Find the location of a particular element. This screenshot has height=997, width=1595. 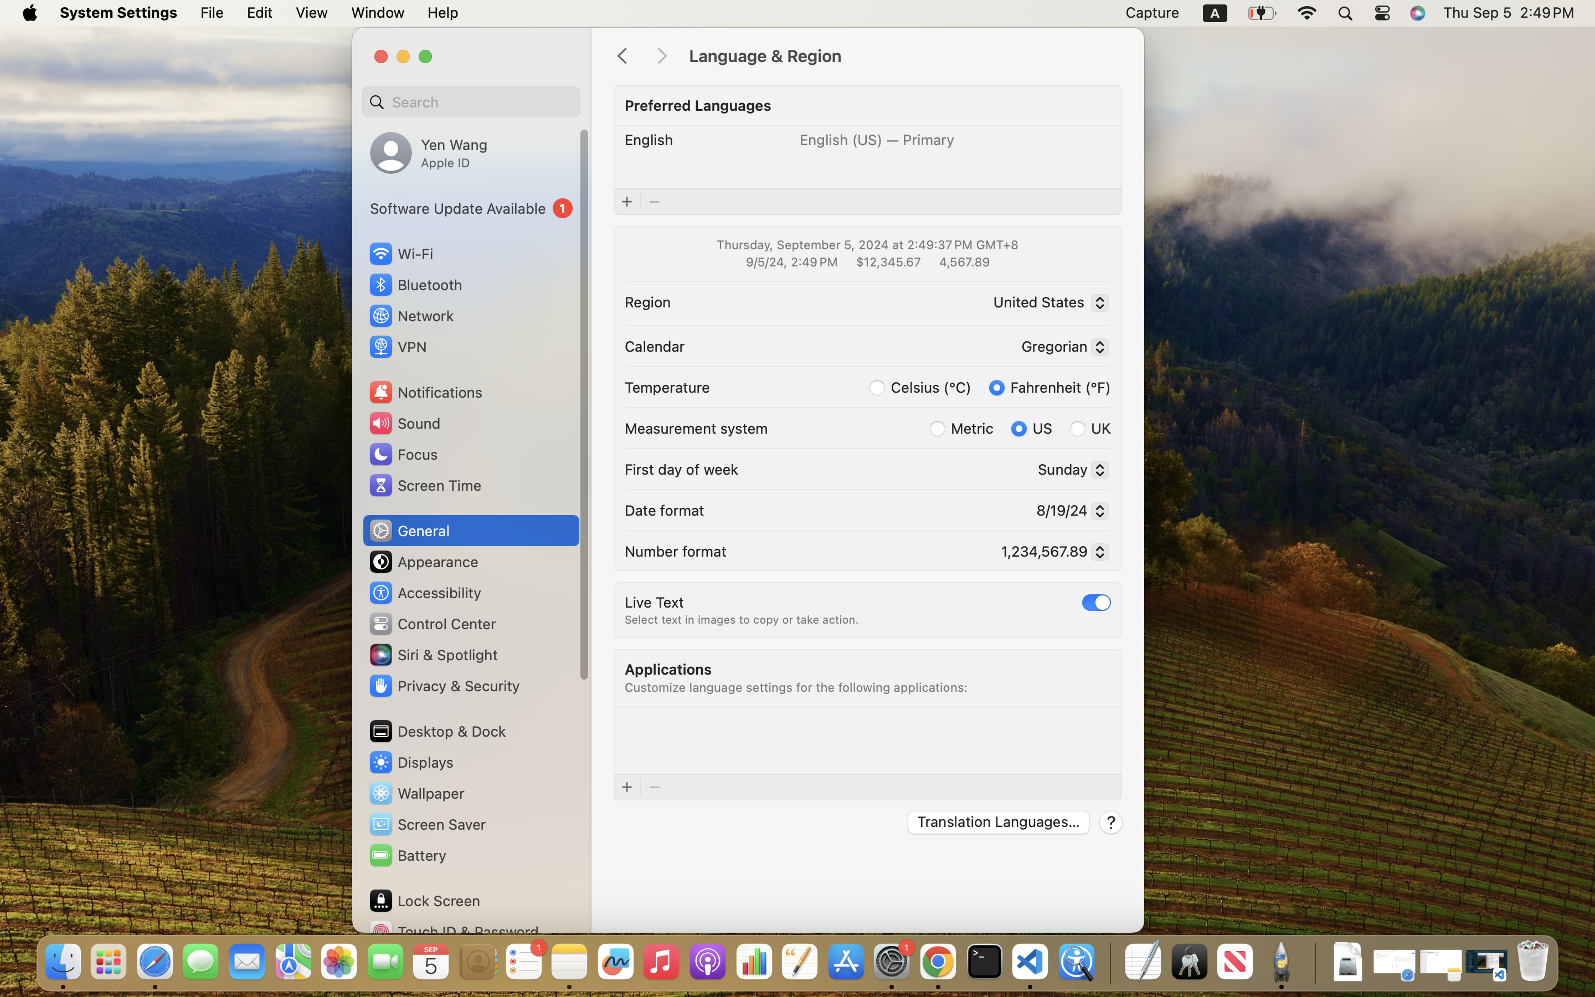

Temperature is located at coordinates (667, 387).